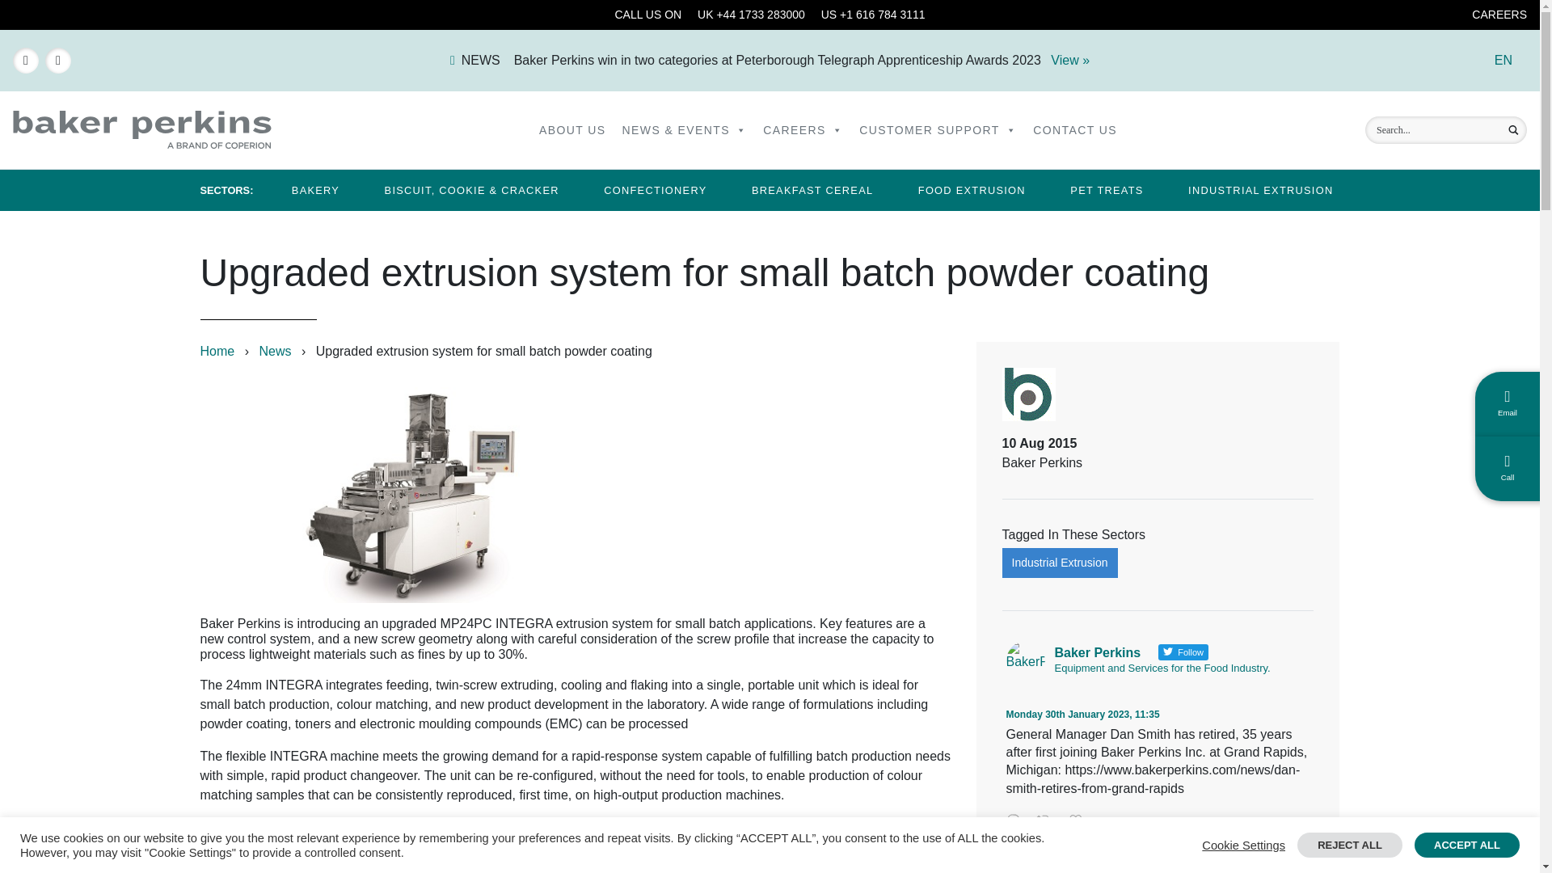 This screenshot has width=1552, height=873. I want to click on Confectionery, so click(655, 190).